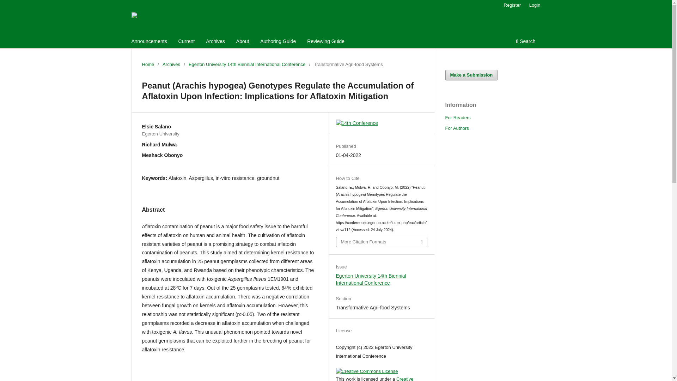  Describe the element at coordinates (243, 42) in the screenshot. I see `About` at that location.